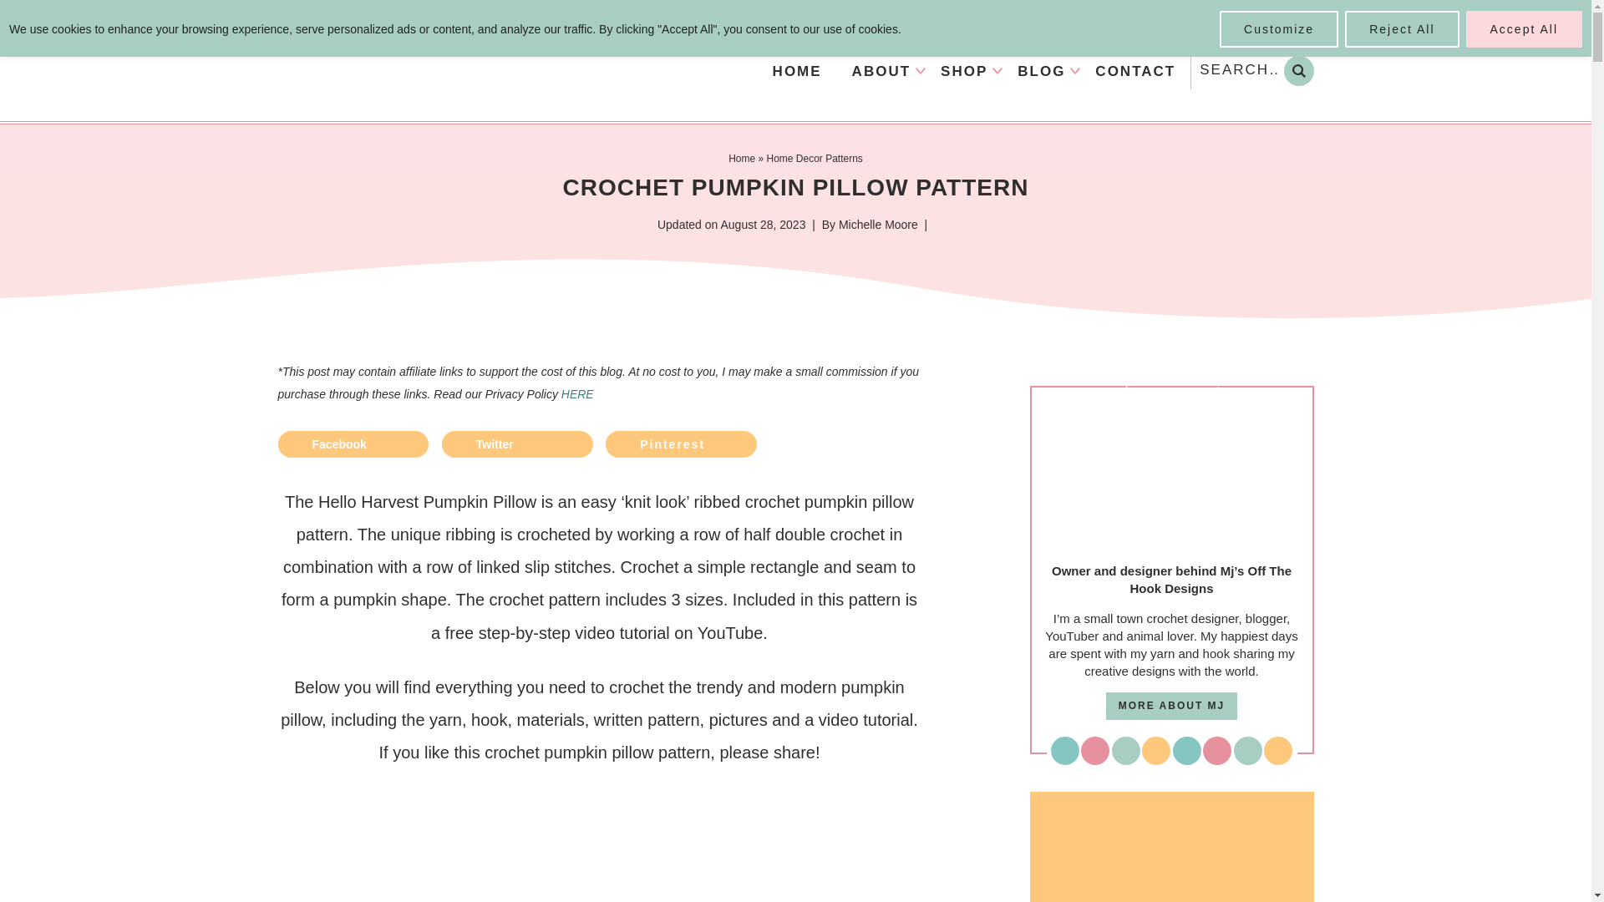 This screenshot has height=902, width=1604. Describe the element at coordinates (1252, 69) in the screenshot. I see `Search for` at that location.